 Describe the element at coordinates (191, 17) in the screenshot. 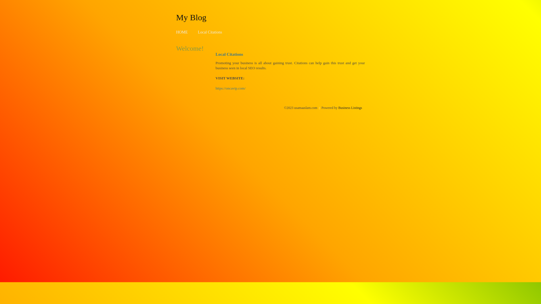

I see `My Blog` at that location.